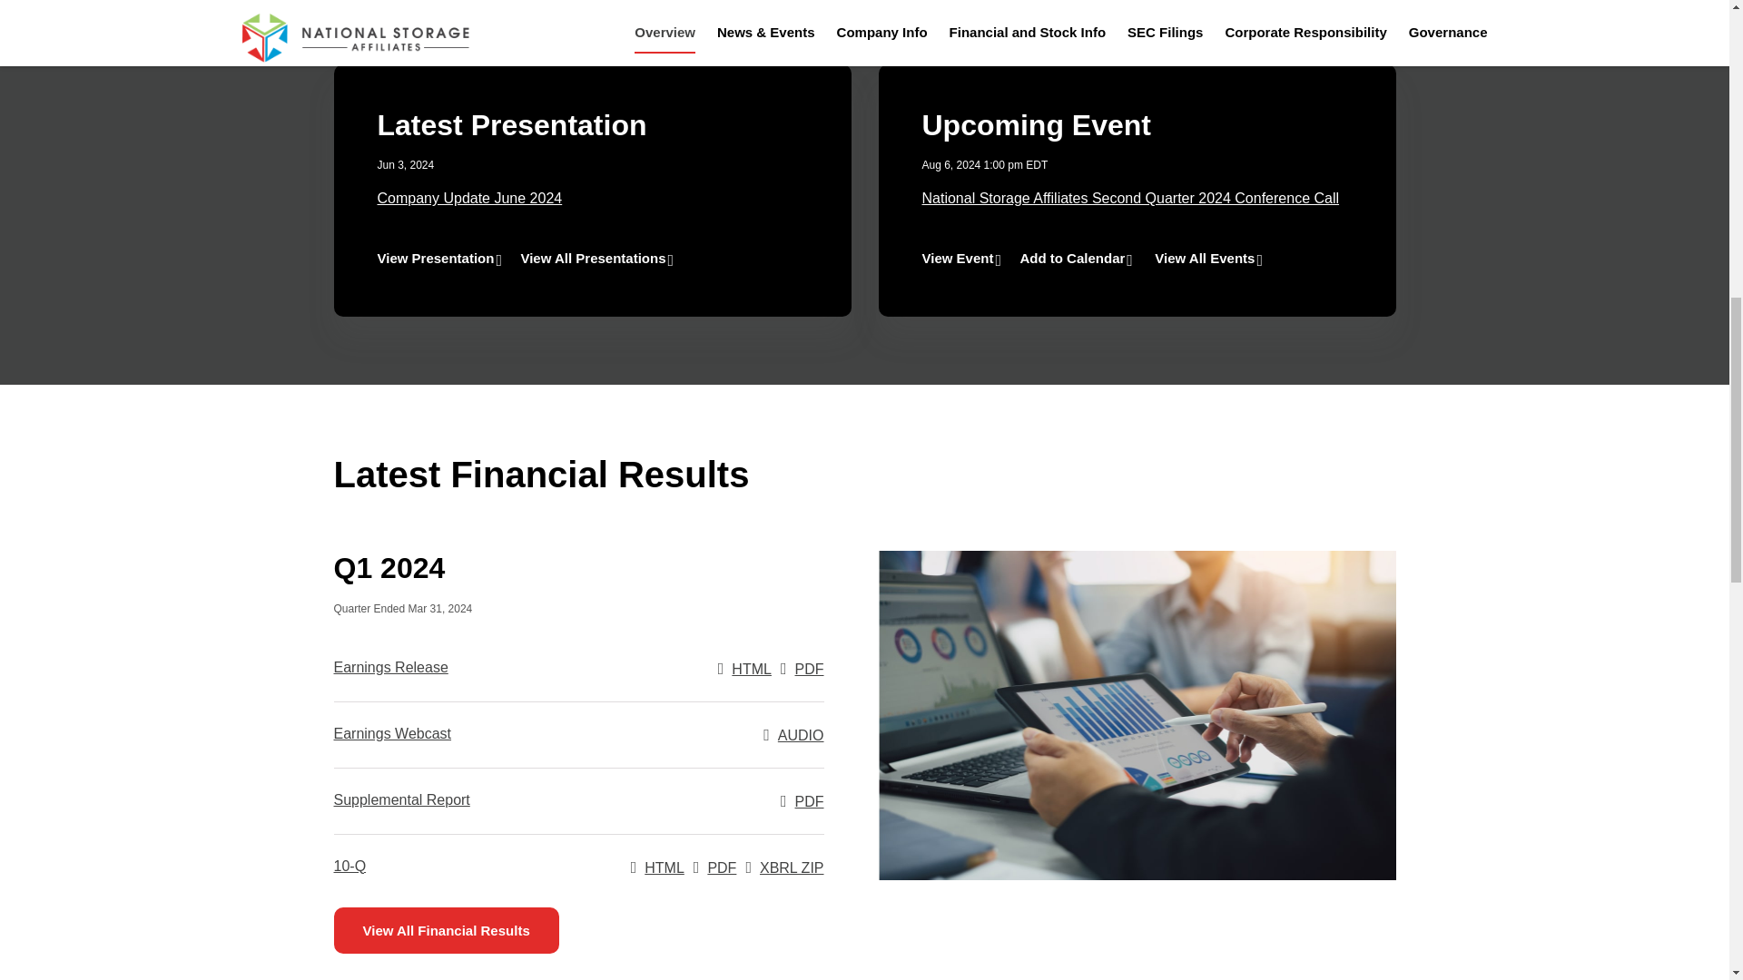  What do you see at coordinates (803, 668) in the screenshot?
I see `Opens in a new window` at bounding box center [803, 668].